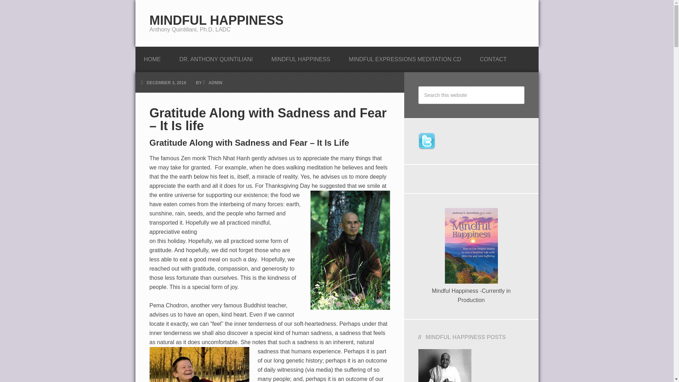 This screenshot has height=382, width=679. I want to click on ADMIN, so click(215, 82).